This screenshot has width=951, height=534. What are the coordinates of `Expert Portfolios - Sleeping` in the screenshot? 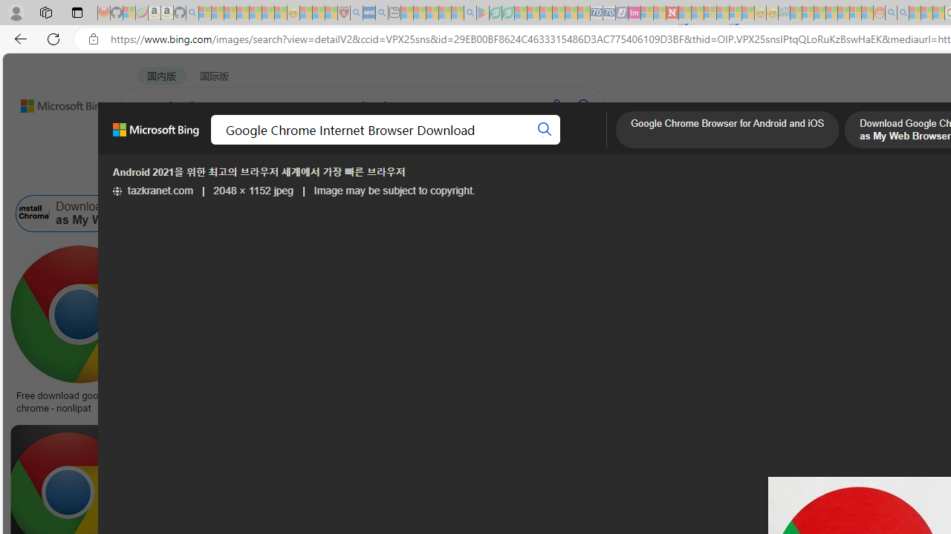 It's located at (832, 13).